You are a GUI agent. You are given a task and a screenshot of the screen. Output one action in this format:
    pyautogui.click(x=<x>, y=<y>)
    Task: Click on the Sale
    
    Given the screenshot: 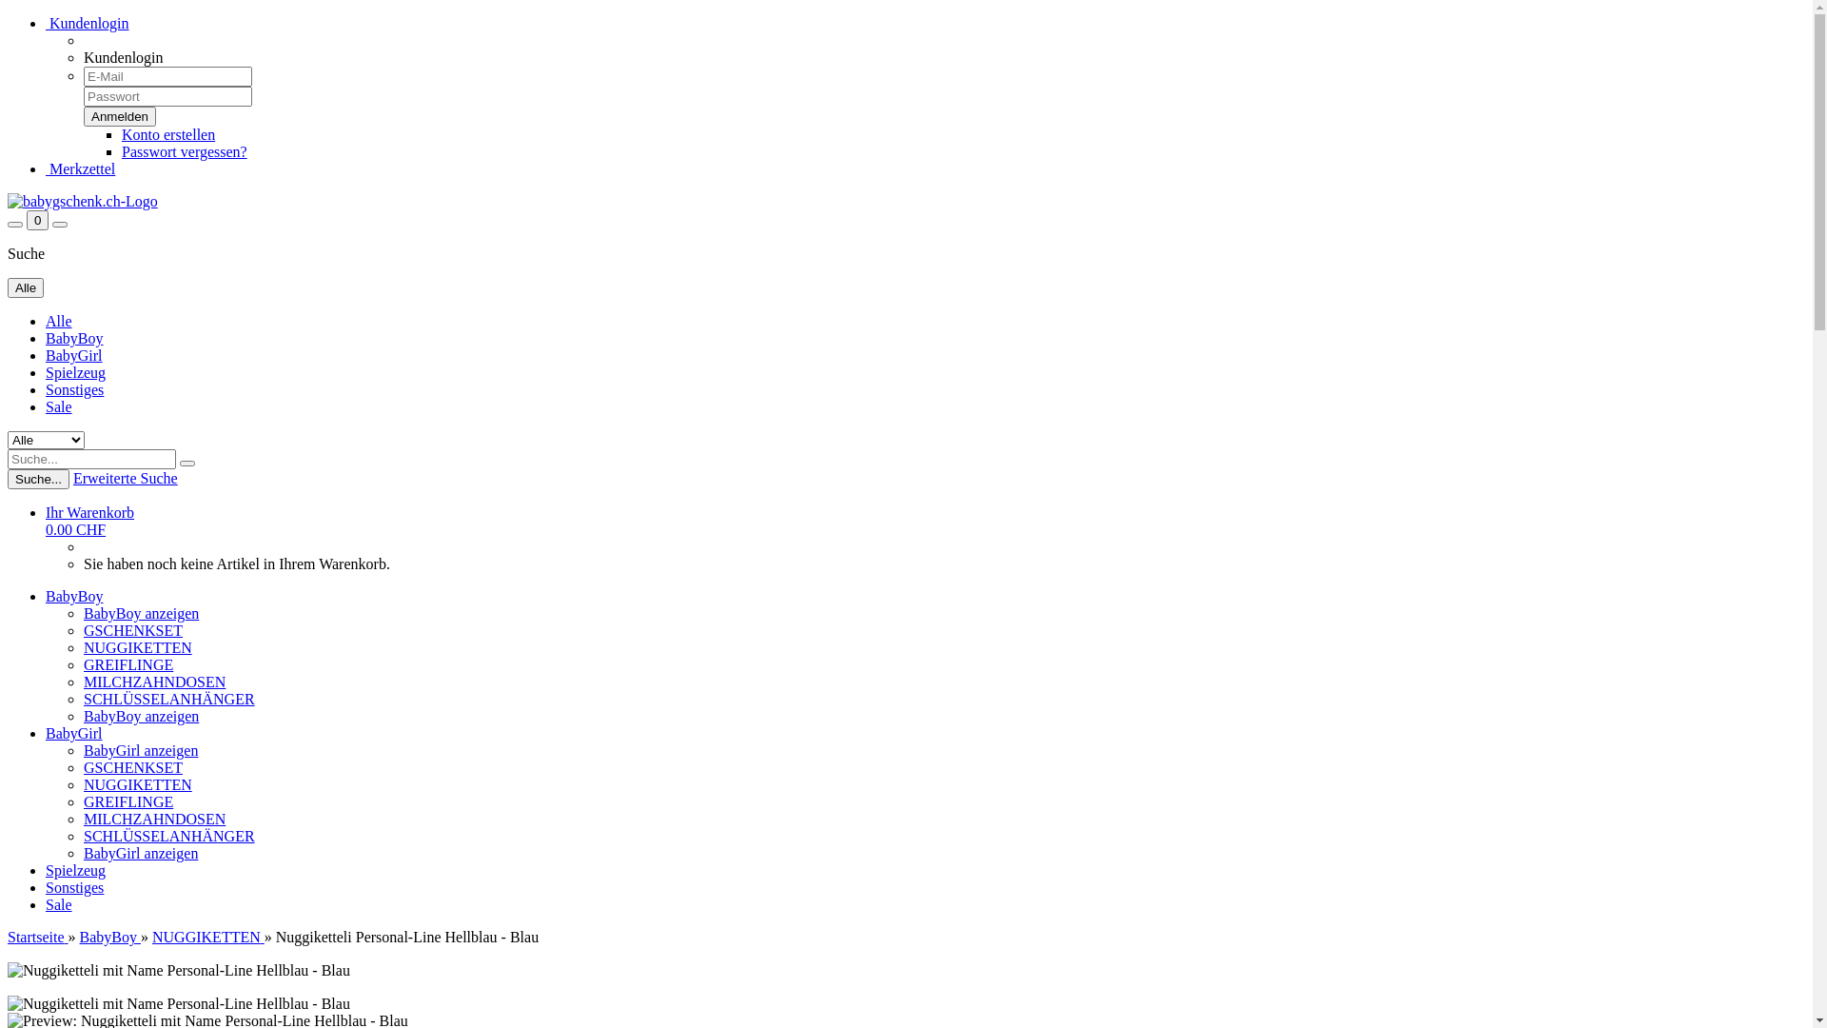 What is the action you would take?
    pyautogui.click(x=59, y=904)
    